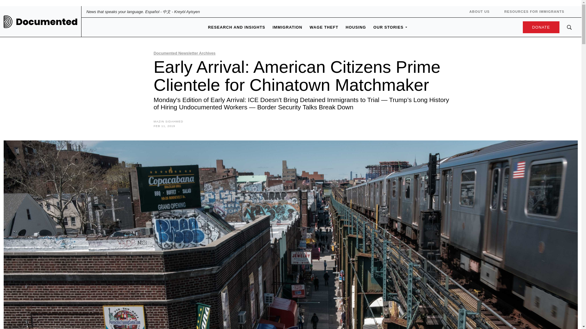 The image size is (586, 329). What do you see at coordinates (534, 12) in the screenshot?
I see `RESOURCES FOR IMMIGRANTS` at bounding box center [534, 12].